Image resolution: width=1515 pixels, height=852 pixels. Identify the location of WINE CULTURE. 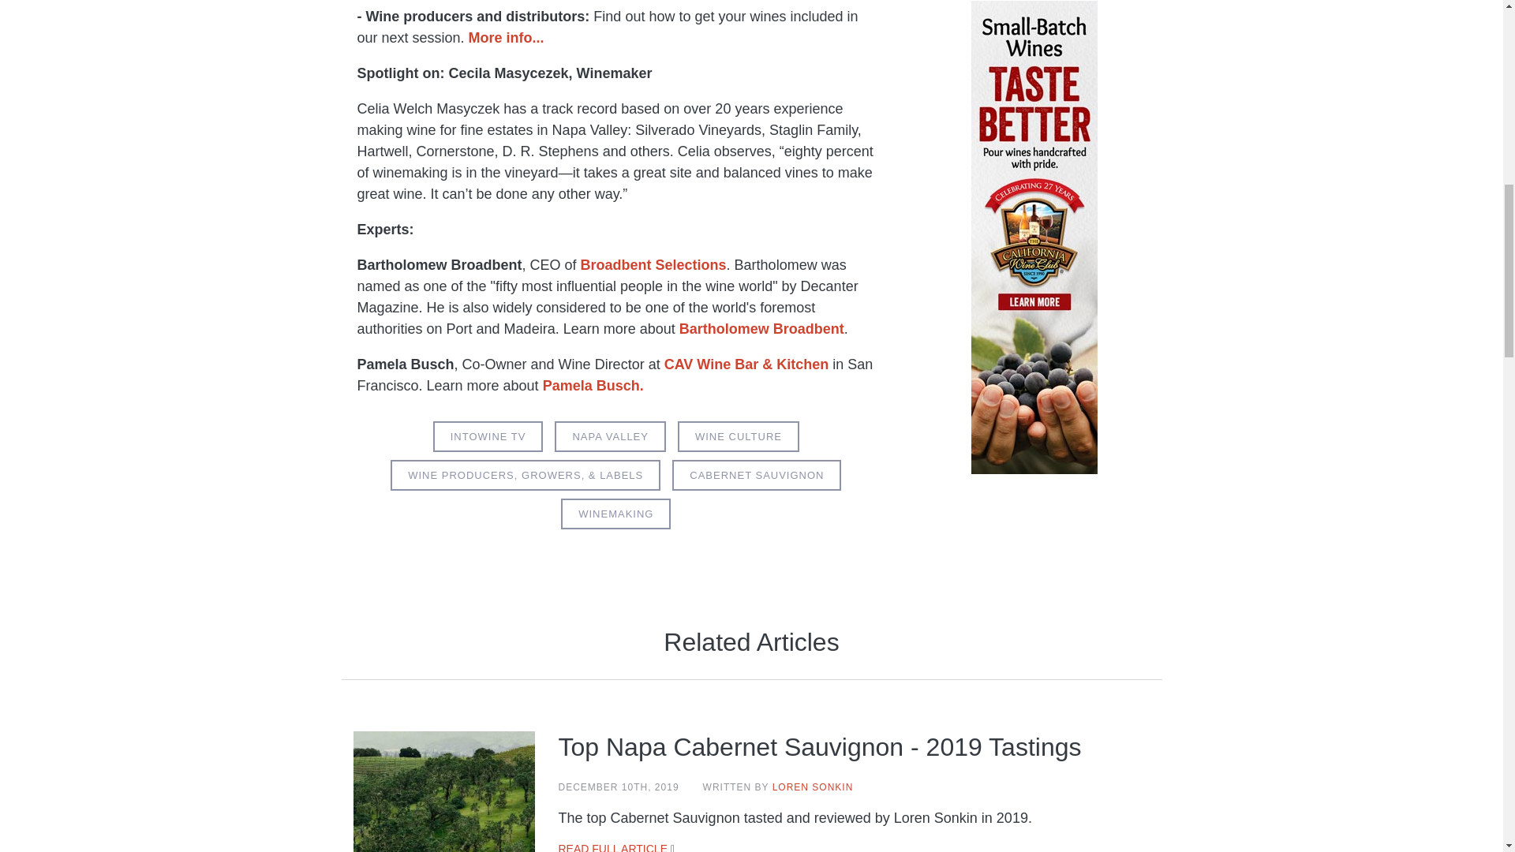
(739, 436).